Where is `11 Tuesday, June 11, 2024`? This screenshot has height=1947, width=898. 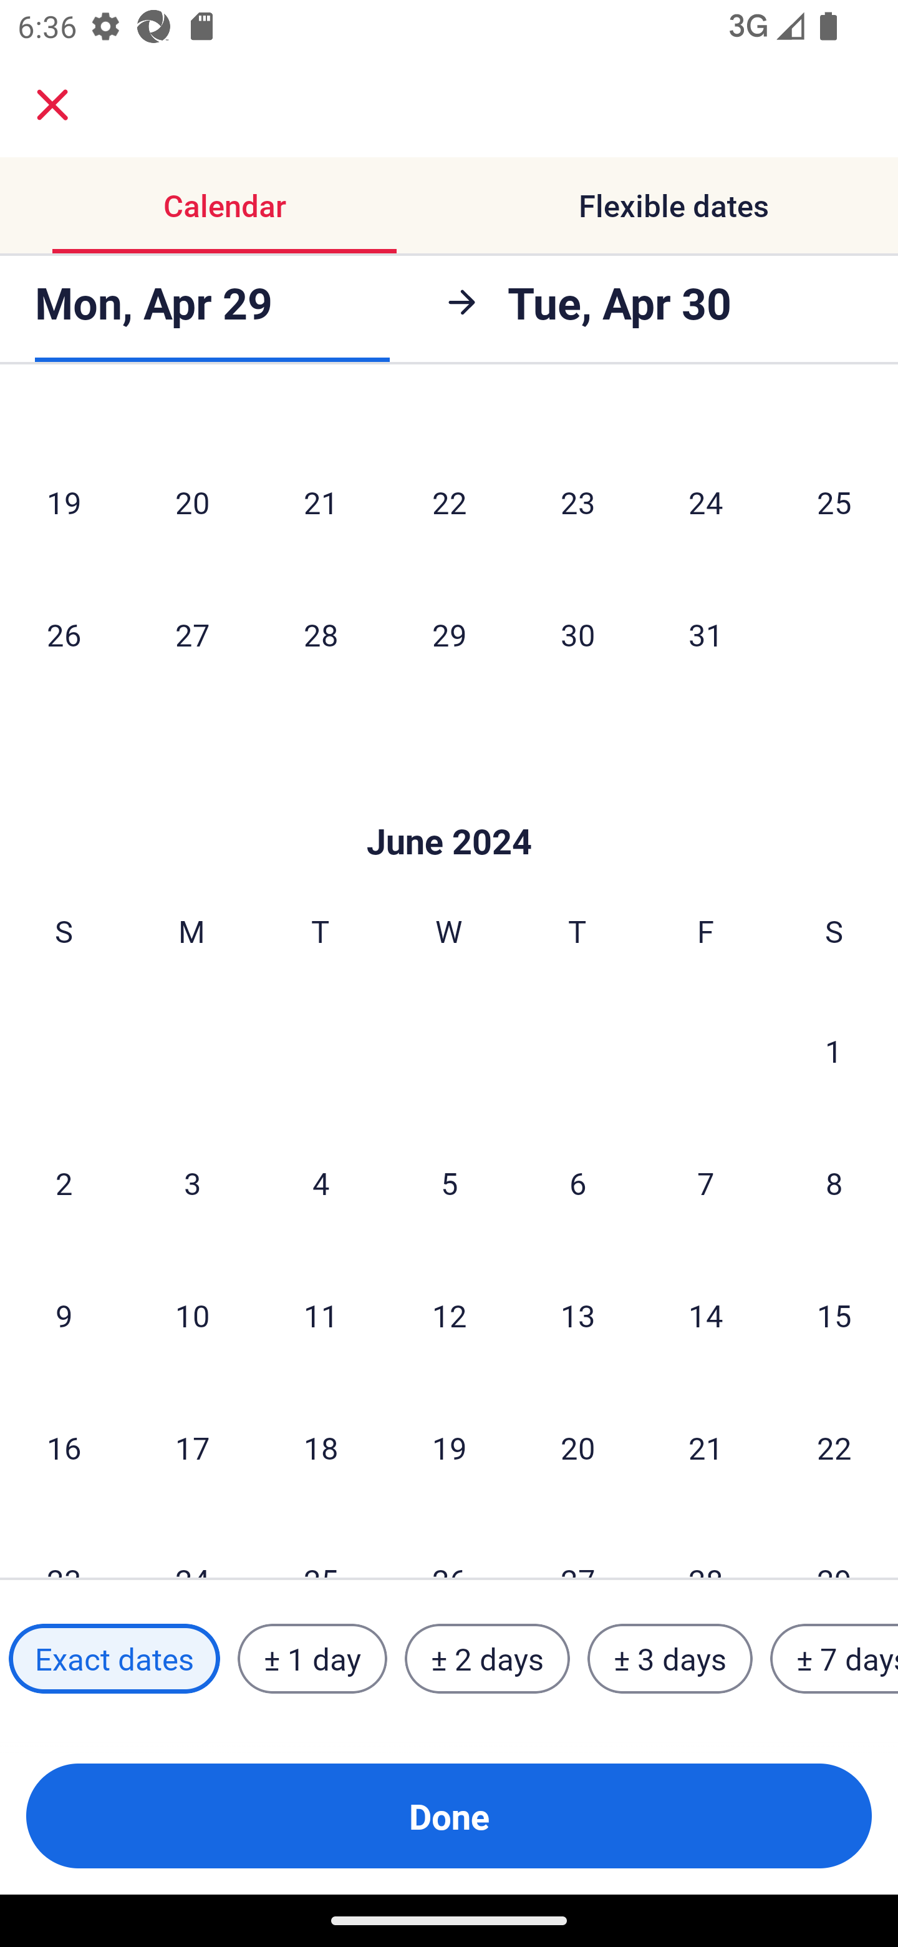 11 Tuesday, June 11, 2024 is located at coordinates (321, 1315).